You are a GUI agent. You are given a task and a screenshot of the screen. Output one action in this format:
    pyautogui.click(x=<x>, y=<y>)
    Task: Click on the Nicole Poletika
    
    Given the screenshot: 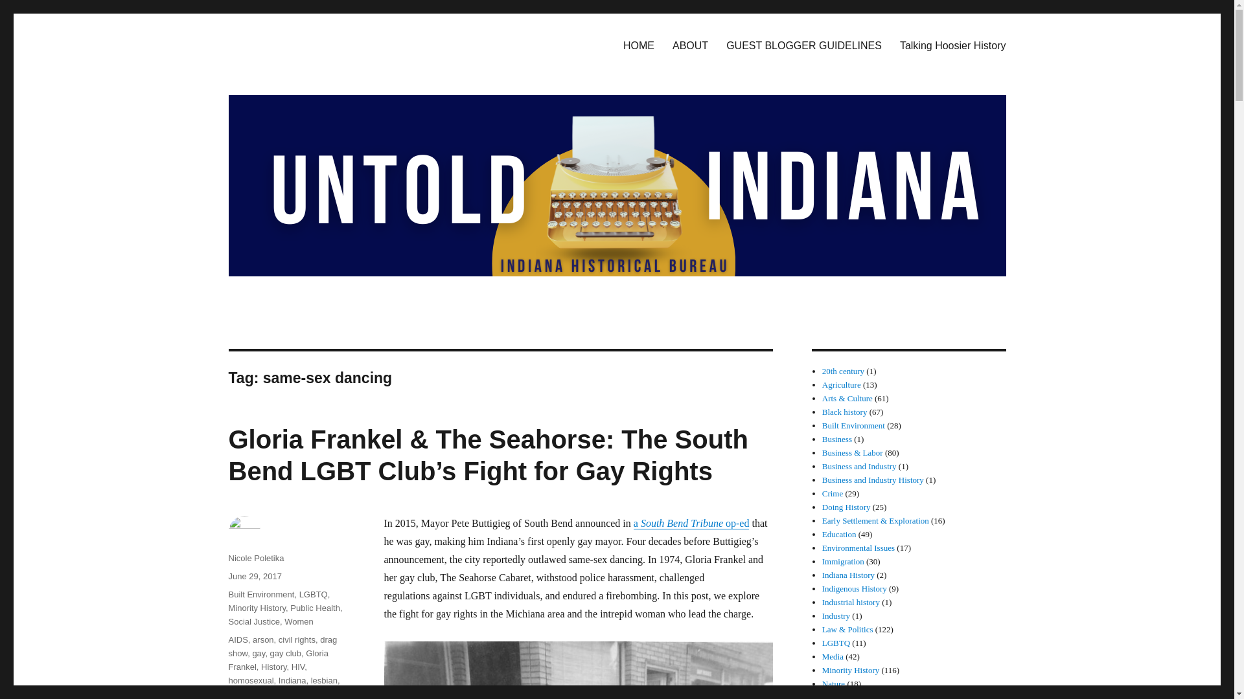 What is the action you would take?
    pyautogui.click(x=255, y=558)
    